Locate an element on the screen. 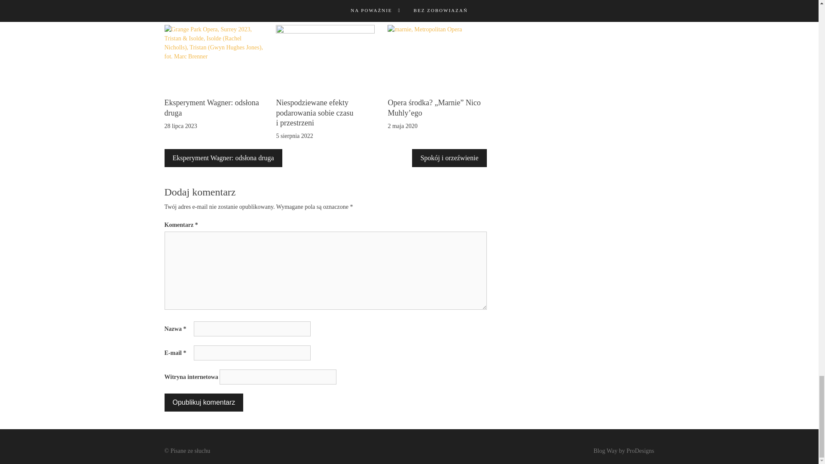 The image size is (825, 464). Opublikuj komentarz is located at coordinates (204, 402).